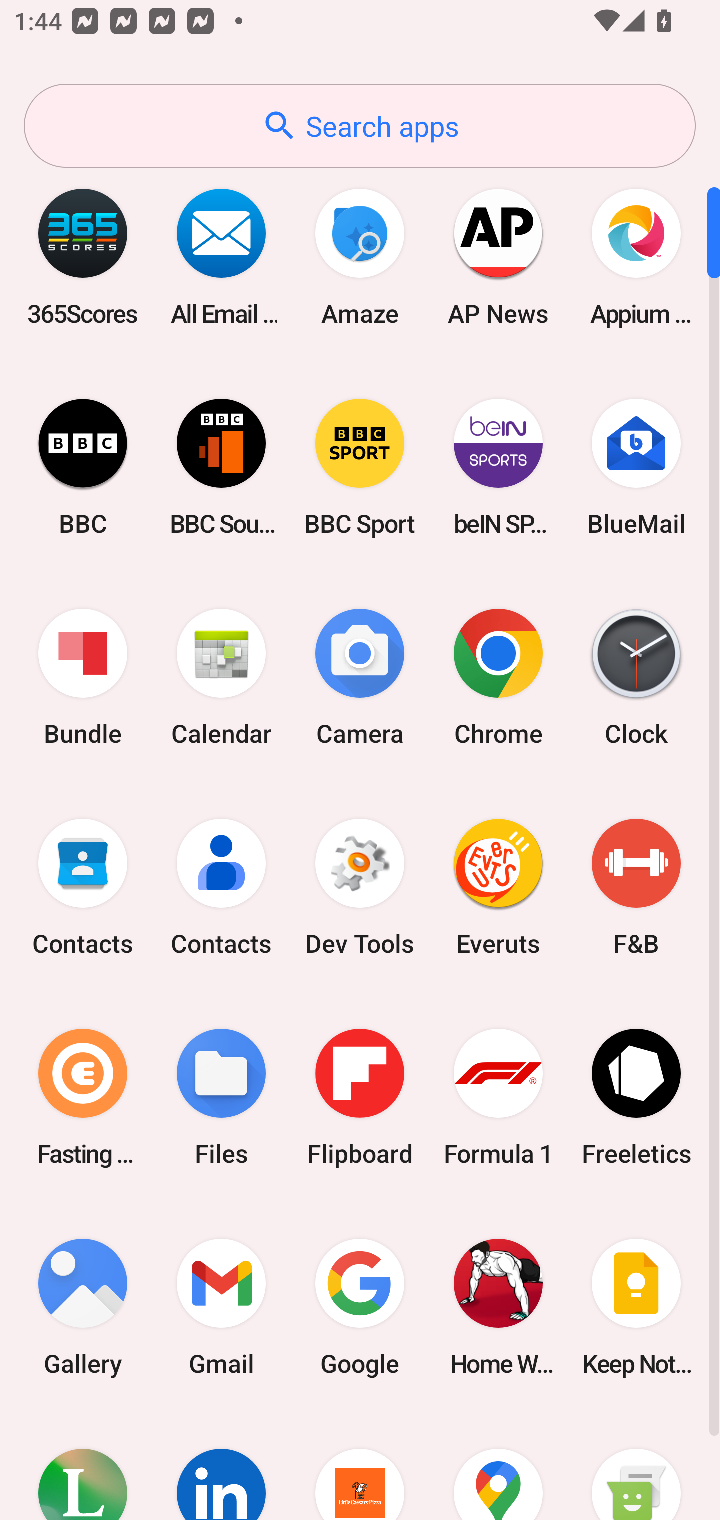 The width and height of the screenshot is (720, 1520). I want to click on Dev Tools, so click(360, 887).